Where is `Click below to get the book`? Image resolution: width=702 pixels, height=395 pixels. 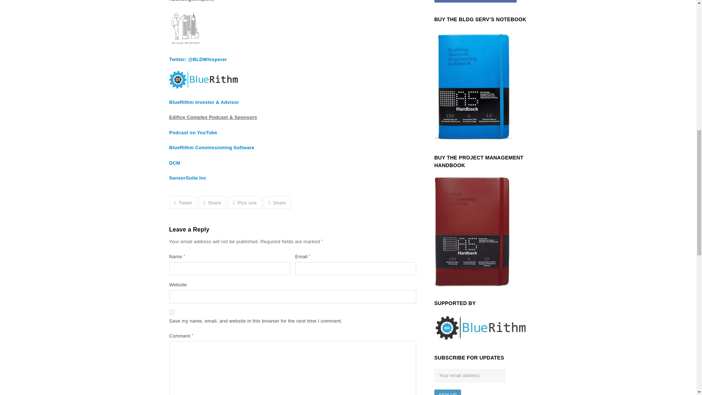
Click below to get the book is located at coordinates (475, 1).